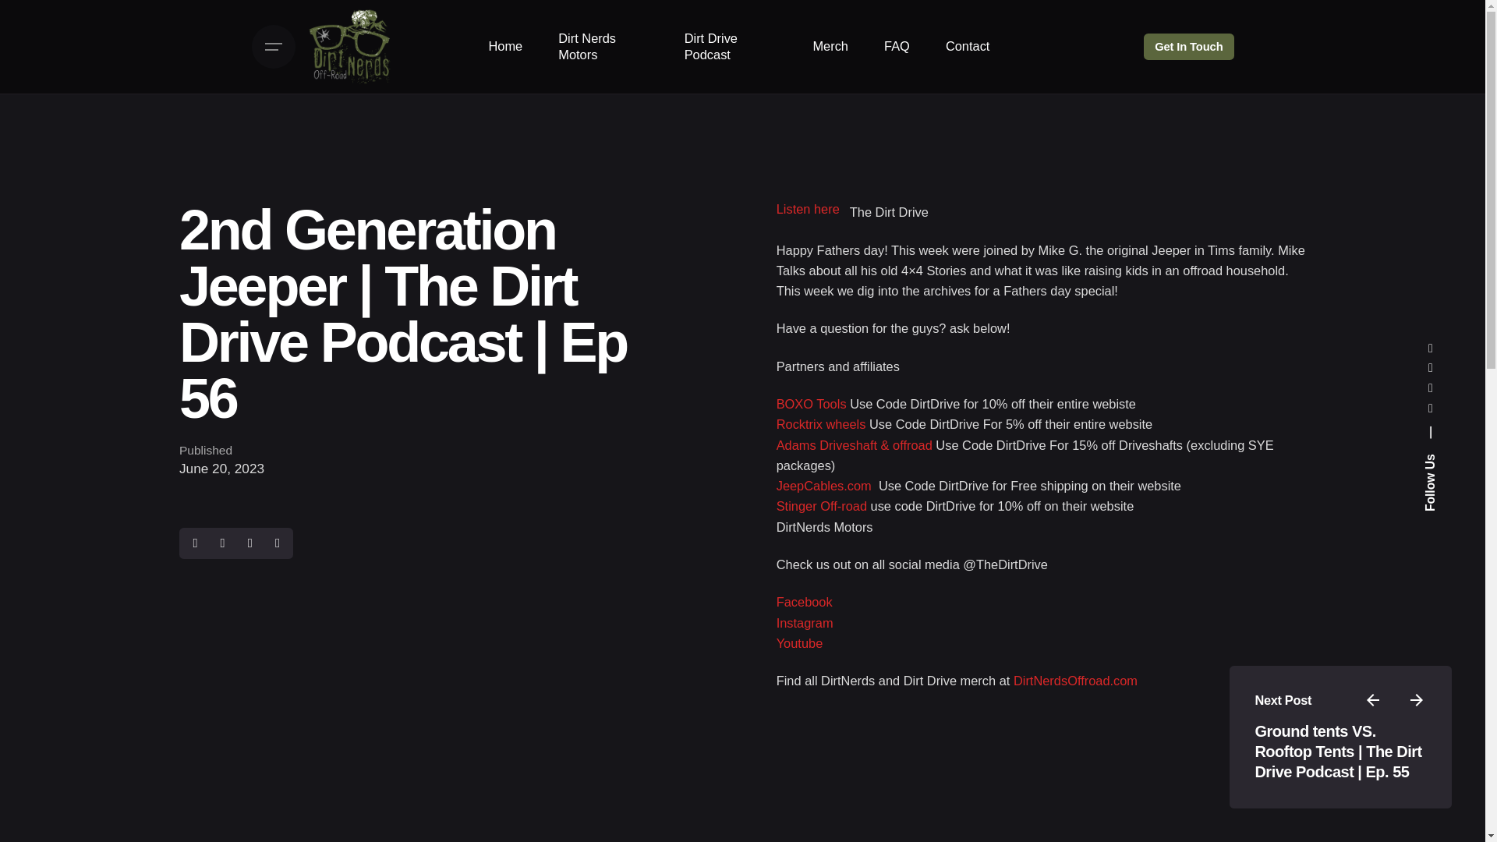 This screenshot has width=1497, height=842. Describe the element at coordinates (505, 47) in the screenshot. I see `Home` at that location.